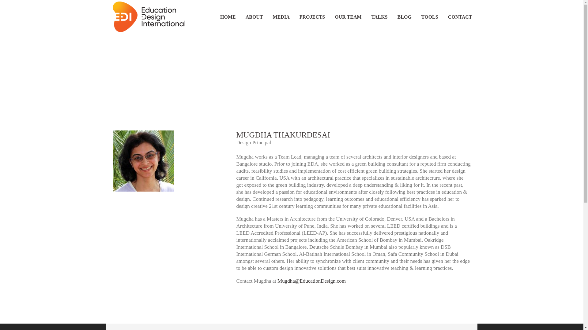 The height and width of the screenshot is (330, 588). What do you see at coordinates (281, 16) in the screenshot?
I see `MEDIA` at bounding box center [281, 16].